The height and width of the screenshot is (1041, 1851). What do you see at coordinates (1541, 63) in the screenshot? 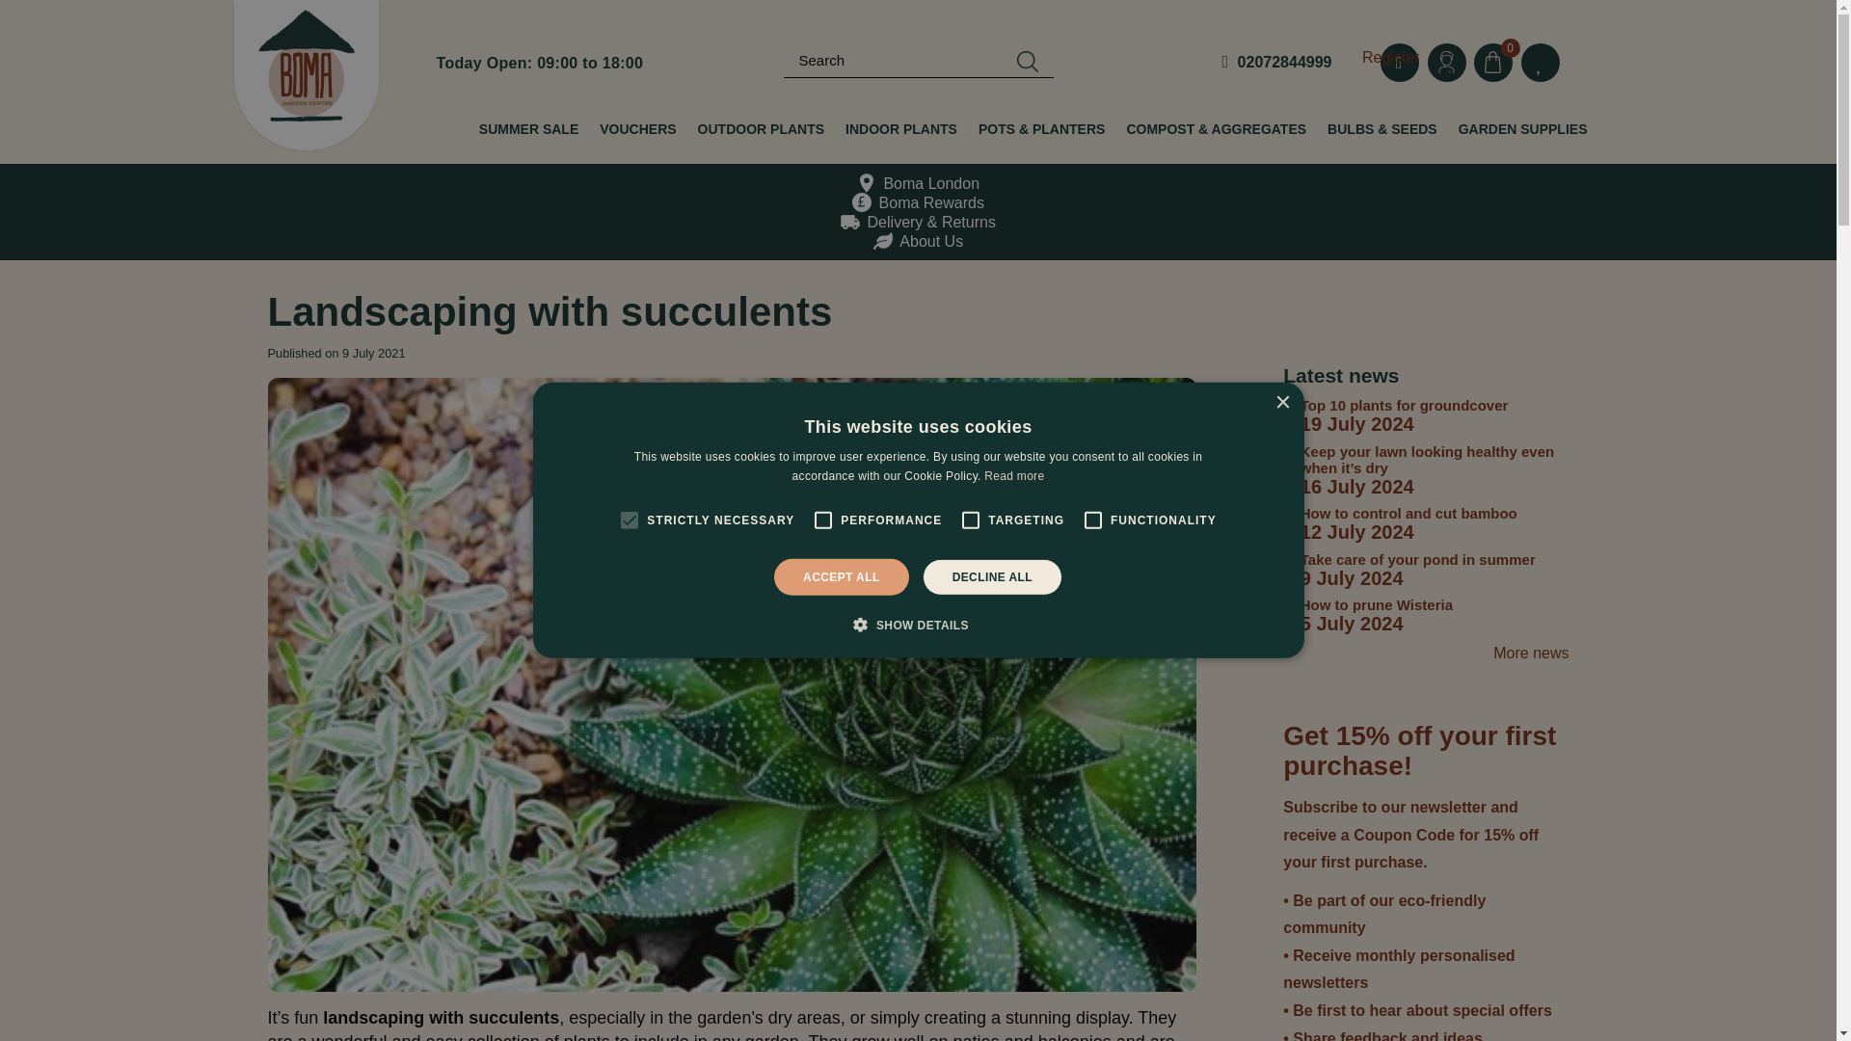
I see `Go to the wishlist` at bounding box center [1541, 63].